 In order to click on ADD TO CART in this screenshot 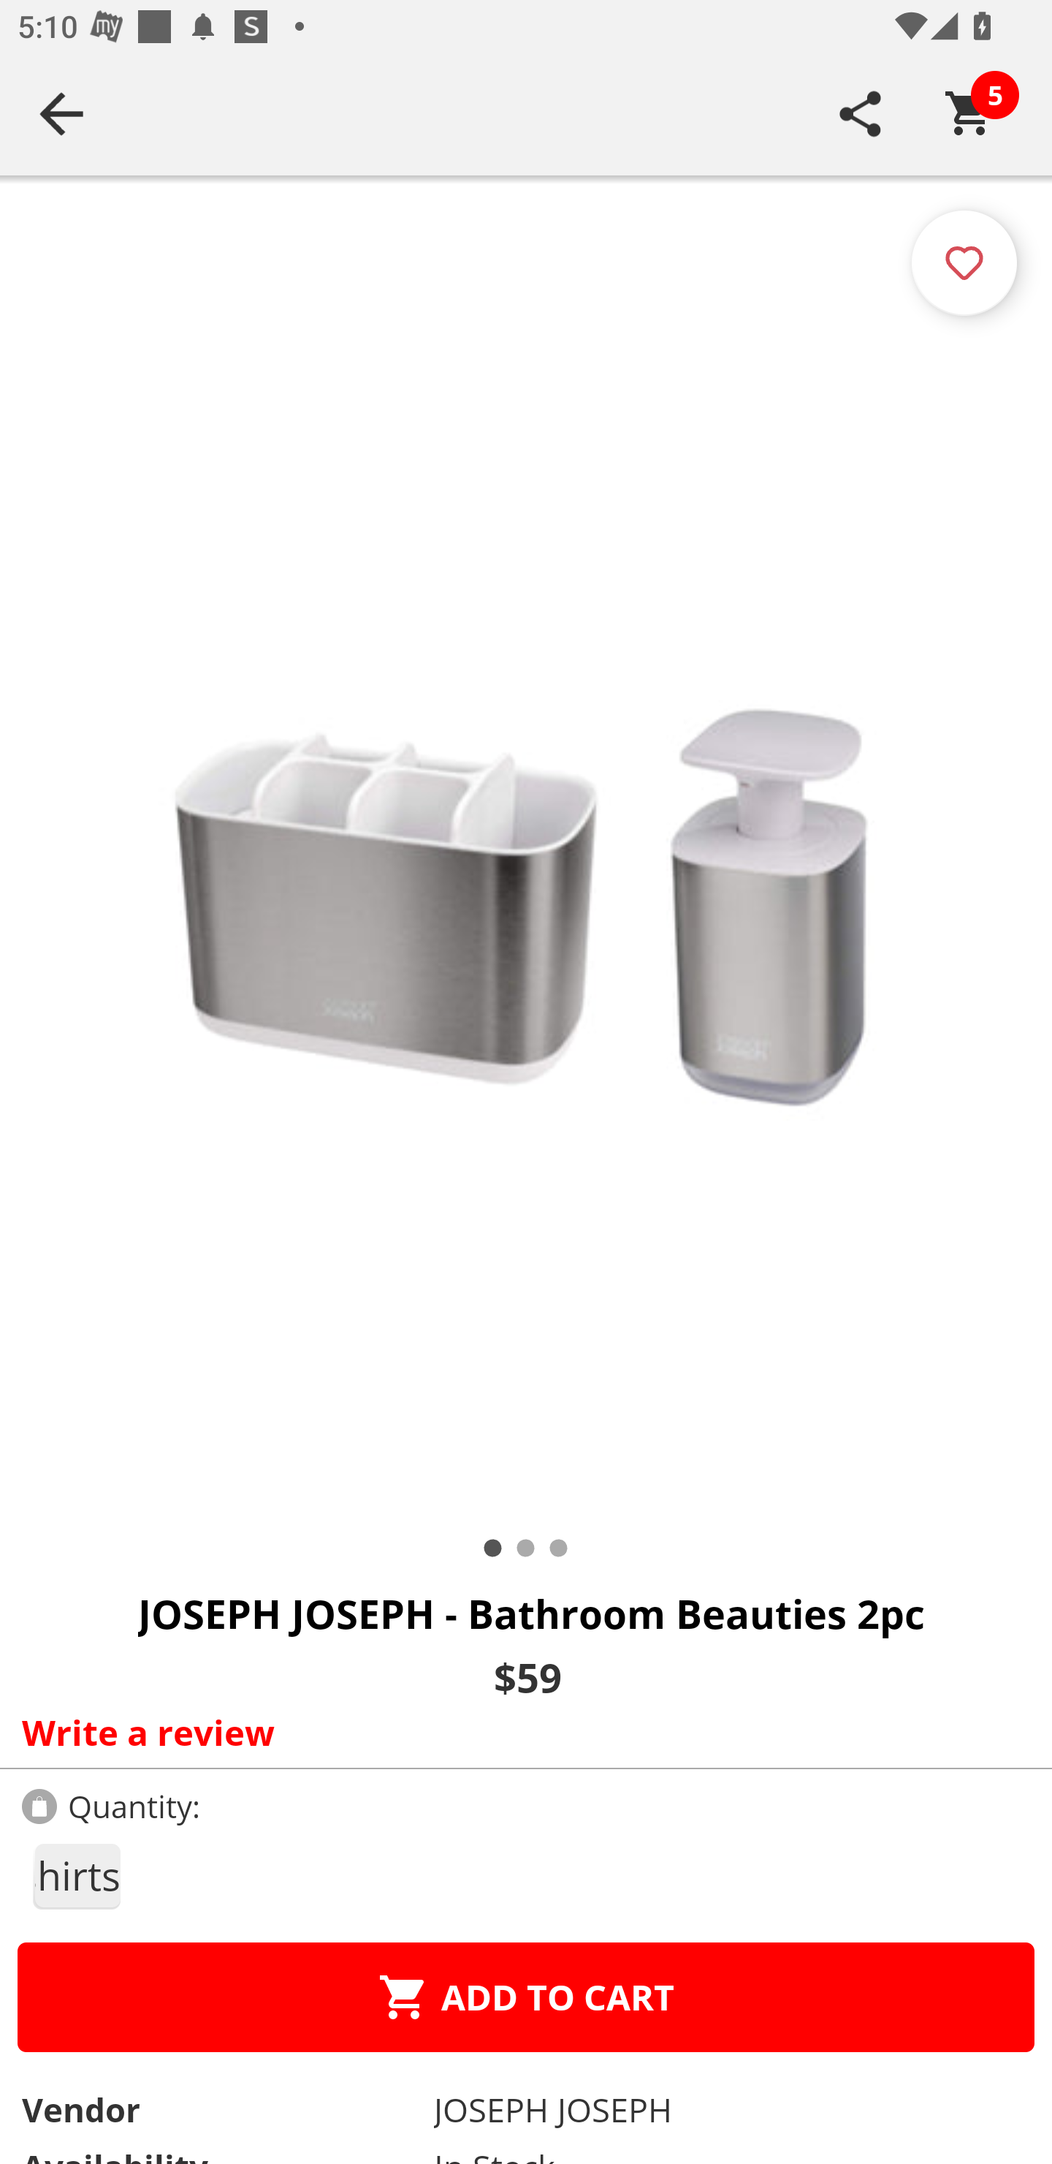, I will do `click(526, 1997)`.